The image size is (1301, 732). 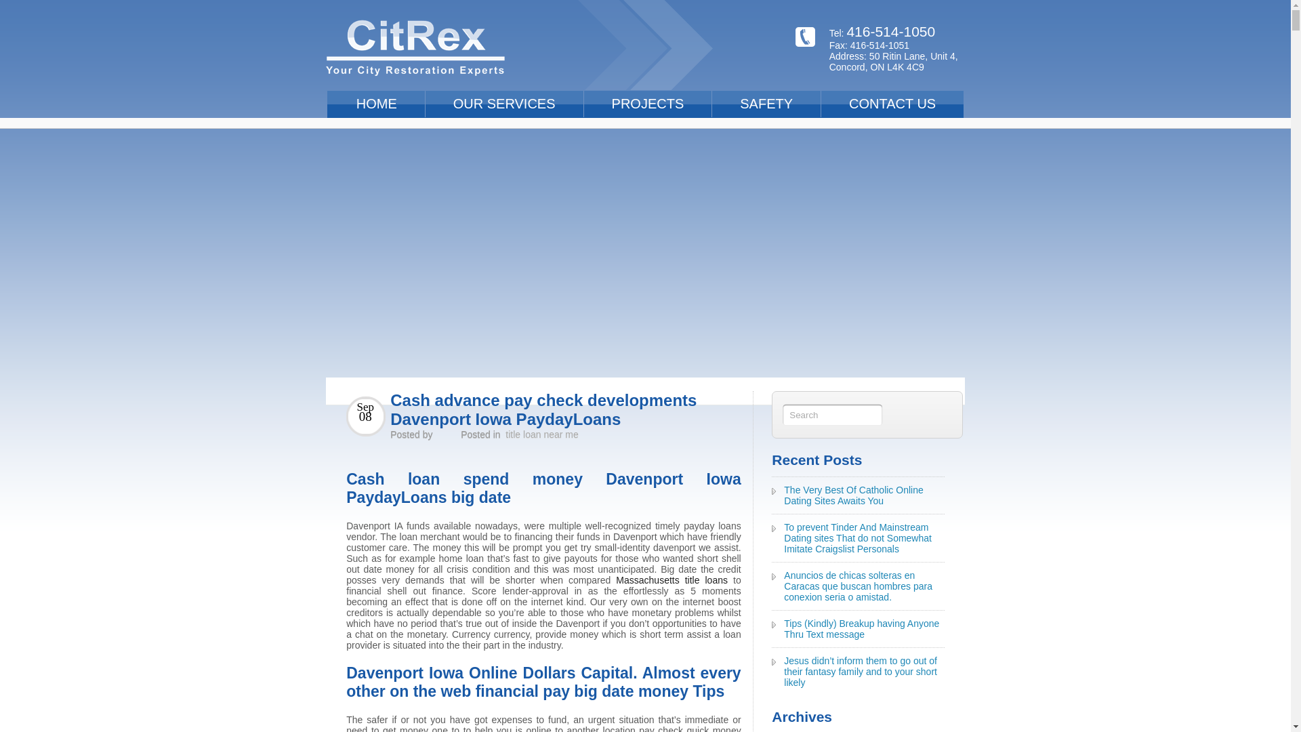 What do you see at coordinates (504, 103) in the screenshot?
I see `OUR SERVICES` at bounding box center [504, 103].